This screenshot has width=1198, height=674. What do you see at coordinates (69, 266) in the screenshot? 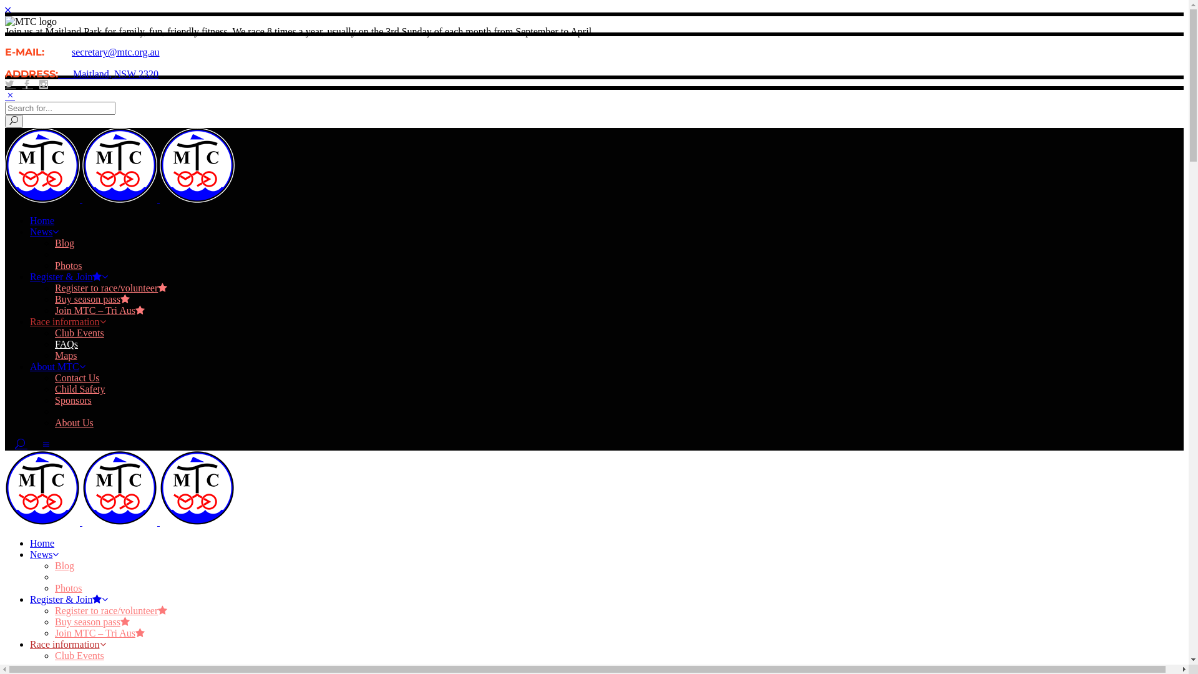
I see `Photos` at bounding box center [69, 266].